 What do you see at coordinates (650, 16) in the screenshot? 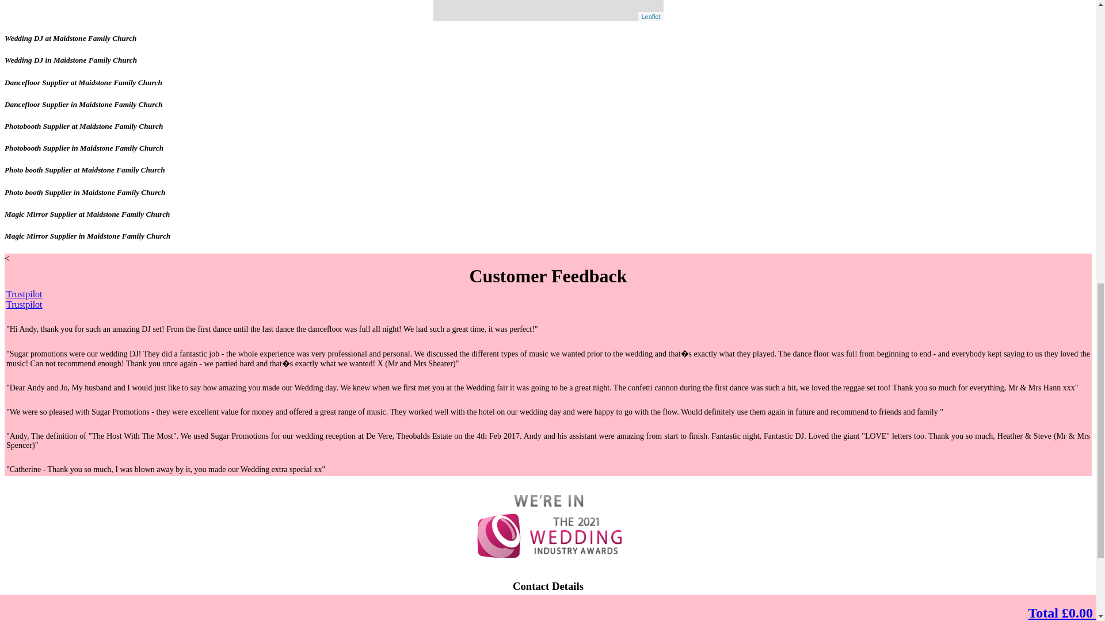
I see `Leaflet` at bounding box center [650, 16].